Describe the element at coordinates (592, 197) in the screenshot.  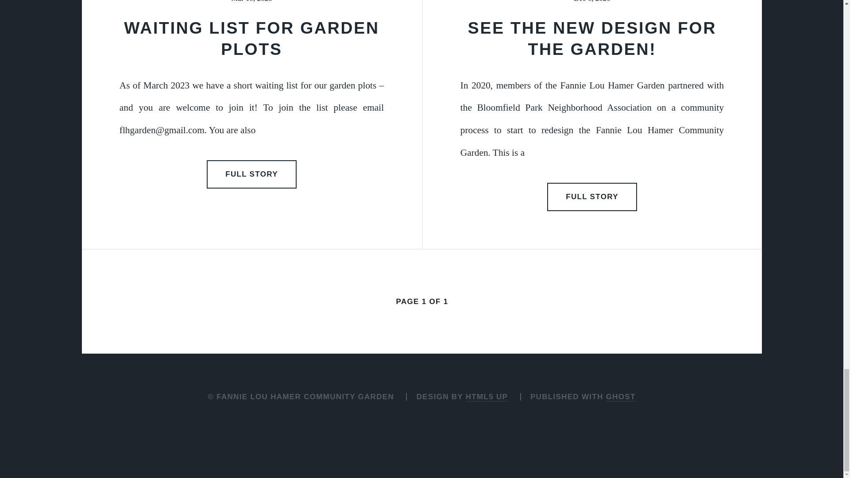
I see `FULL STORY` at that location.